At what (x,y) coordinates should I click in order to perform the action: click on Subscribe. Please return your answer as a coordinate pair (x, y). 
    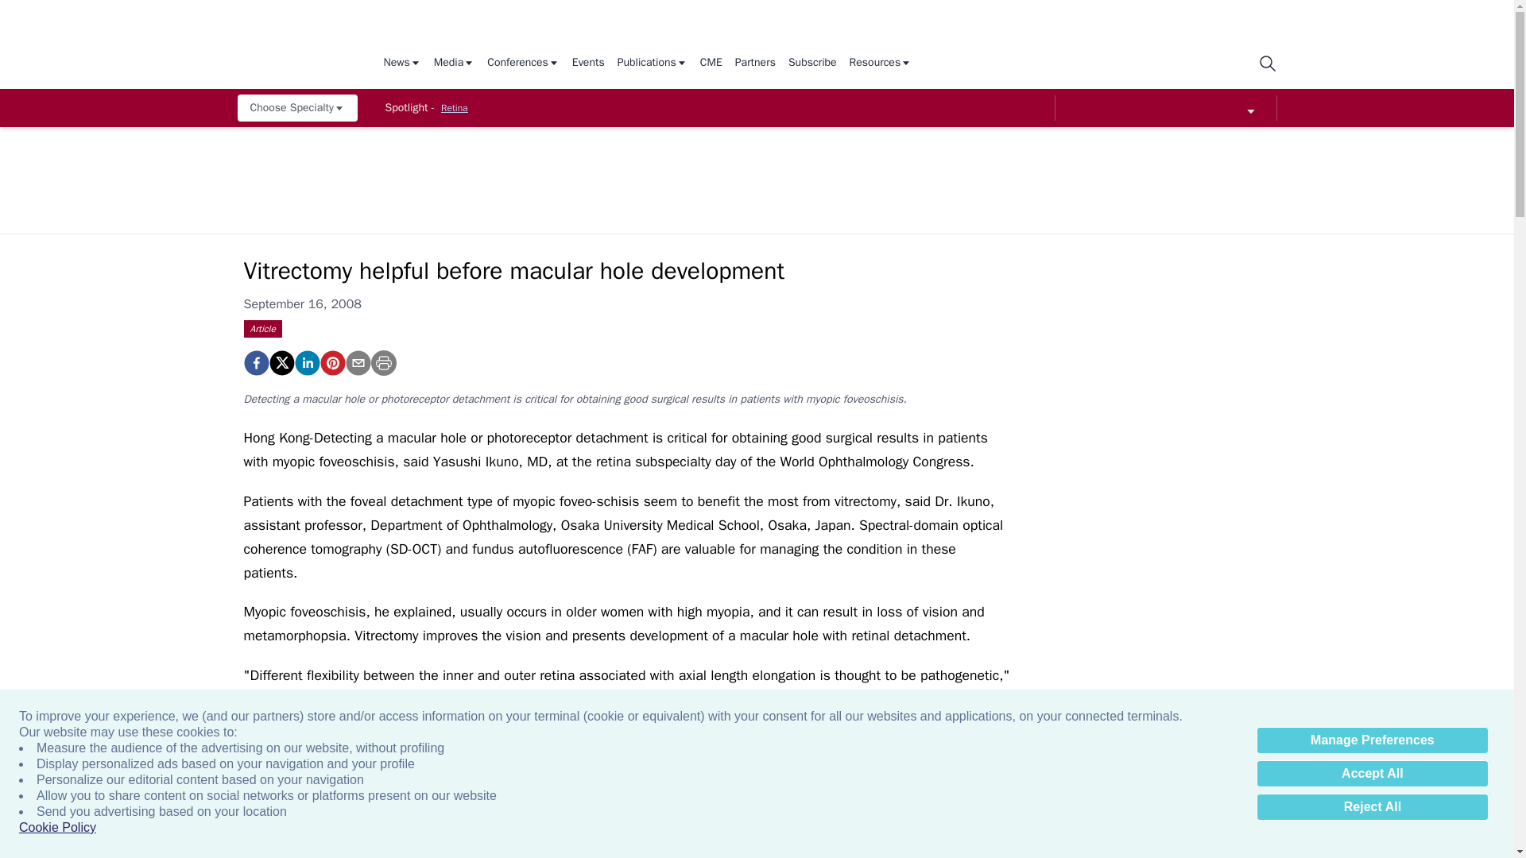
    Looking at the image, I should click on (812, 64).